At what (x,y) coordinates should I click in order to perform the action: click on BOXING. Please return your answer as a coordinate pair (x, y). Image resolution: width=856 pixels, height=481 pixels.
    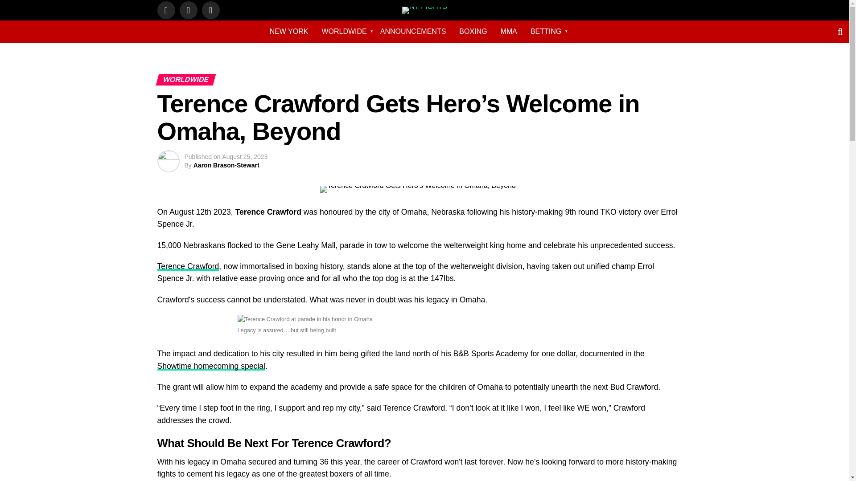
    Looking at the image, I should click on (473, 31).